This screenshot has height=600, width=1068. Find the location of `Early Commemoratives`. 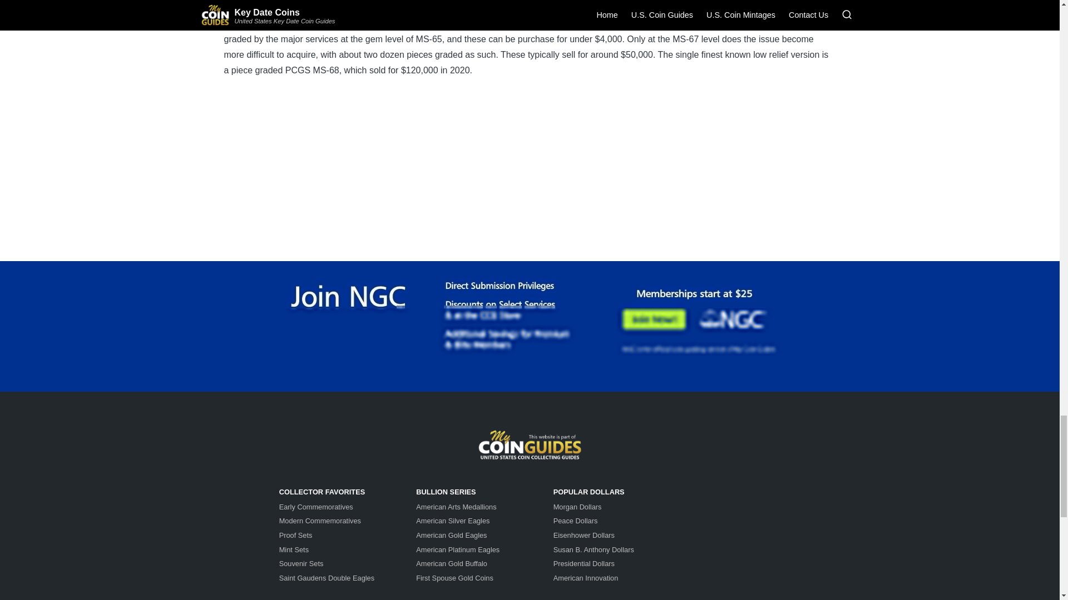

Early Commemoratives is located at coordinates (316, 507).